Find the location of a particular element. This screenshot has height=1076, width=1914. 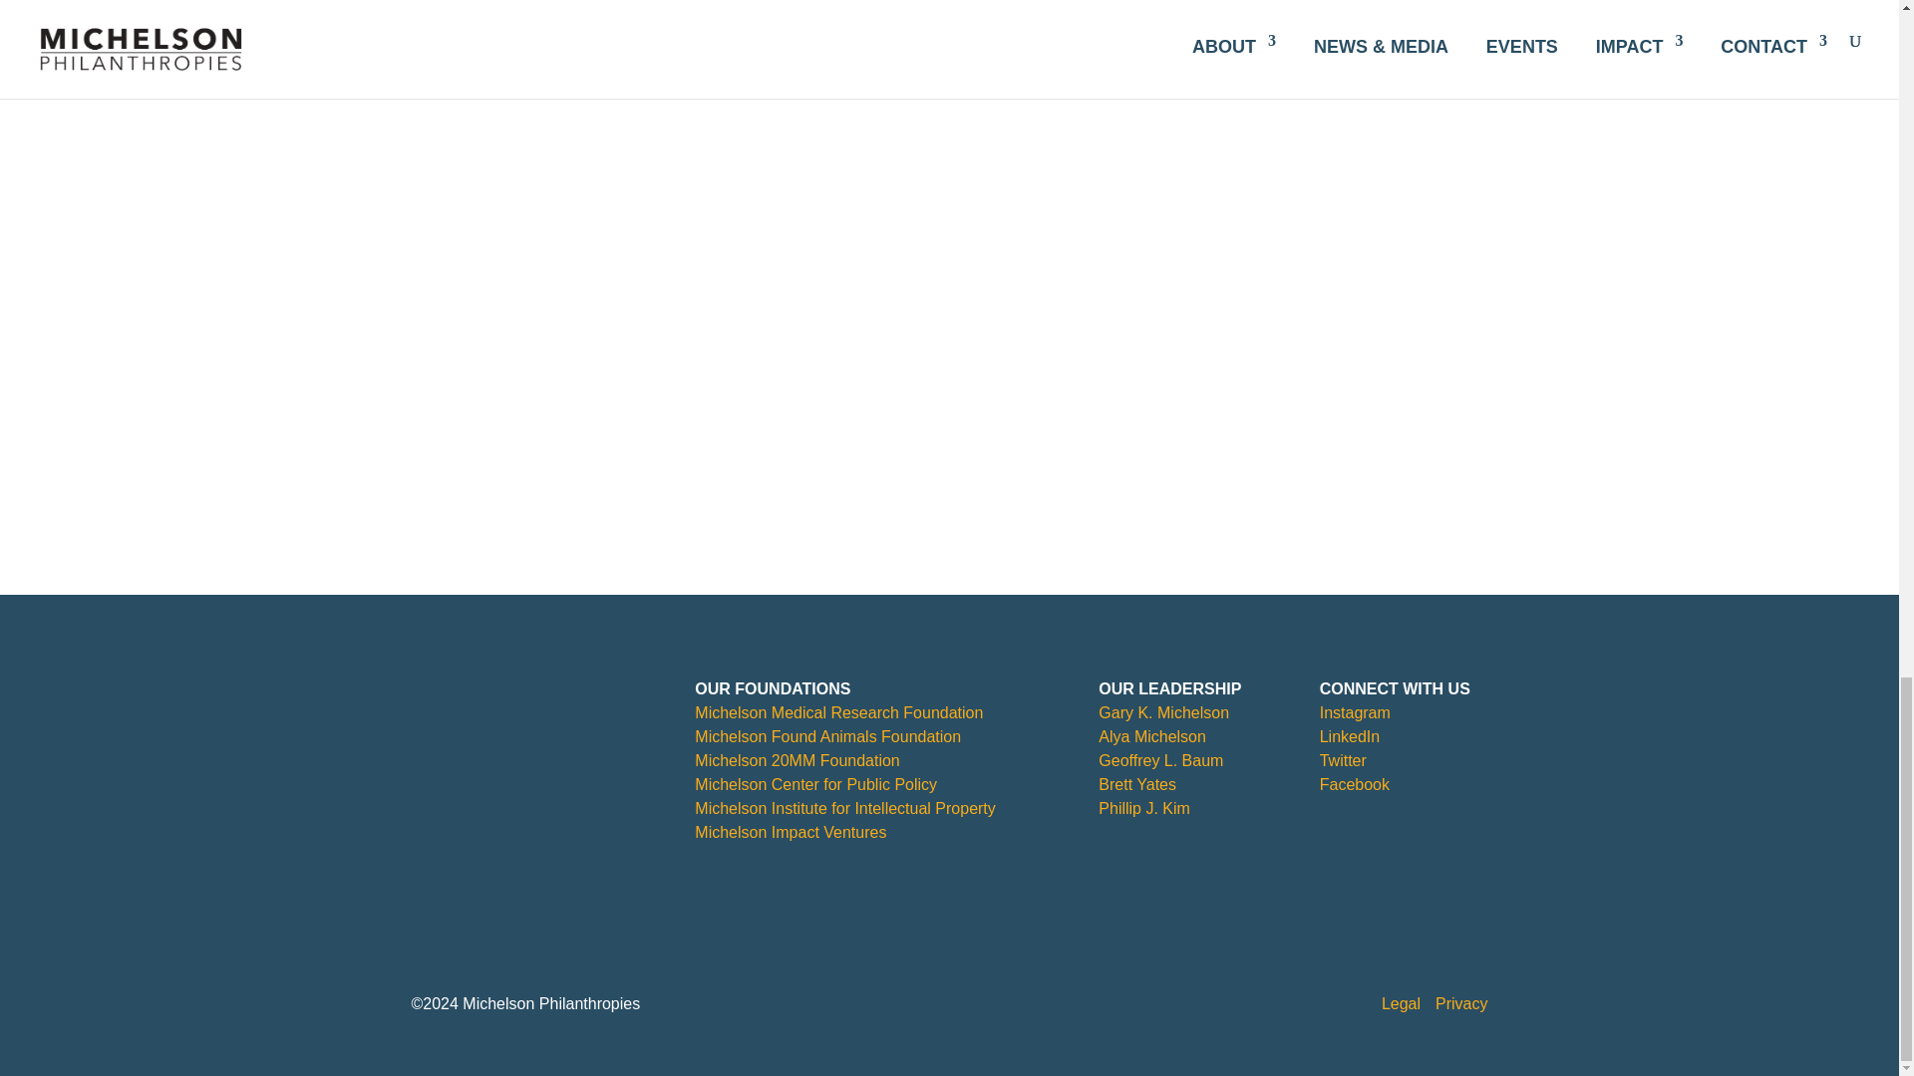

Michelson Found Animals Foundation is located at coordinates (827, 737).